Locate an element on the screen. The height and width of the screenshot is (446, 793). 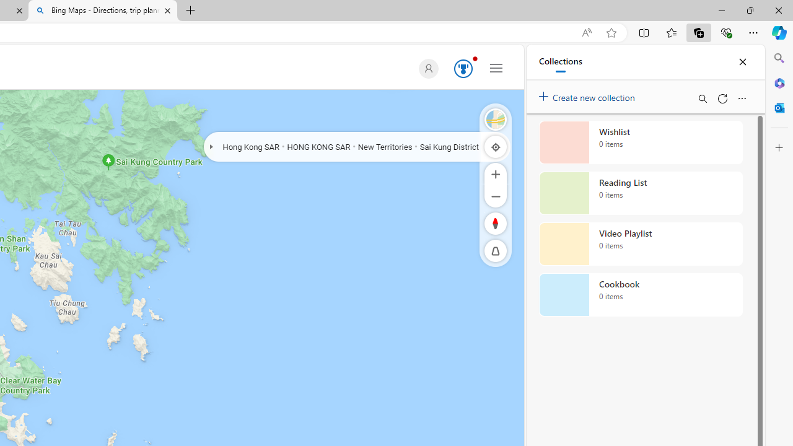
Minimize is located at coordinates (721, 10).